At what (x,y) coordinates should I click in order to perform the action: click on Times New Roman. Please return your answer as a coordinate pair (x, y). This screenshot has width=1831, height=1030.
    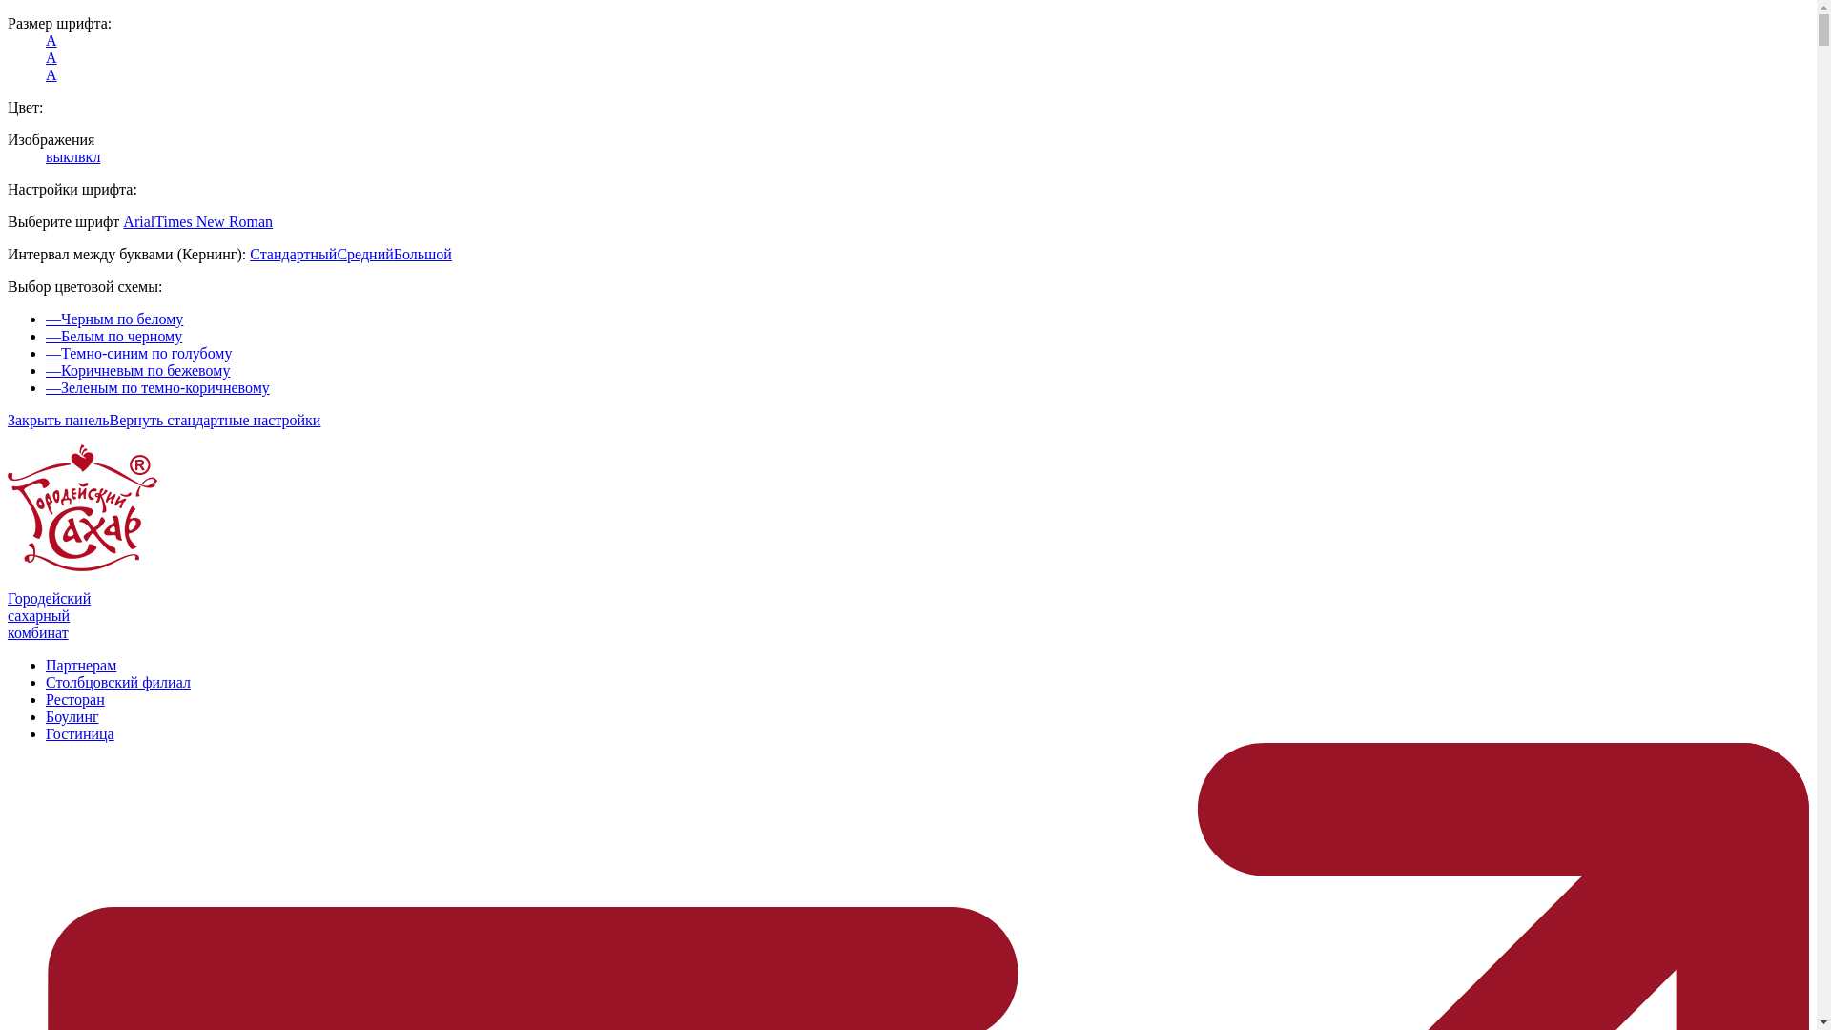
    Looking at the image, I should click on (214, 221).